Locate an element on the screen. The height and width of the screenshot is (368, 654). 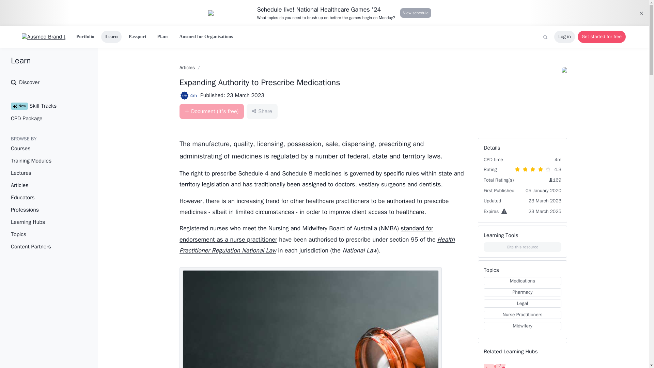
standard for endorsement as a nurse practitioner is located at coordinates (163, 37).